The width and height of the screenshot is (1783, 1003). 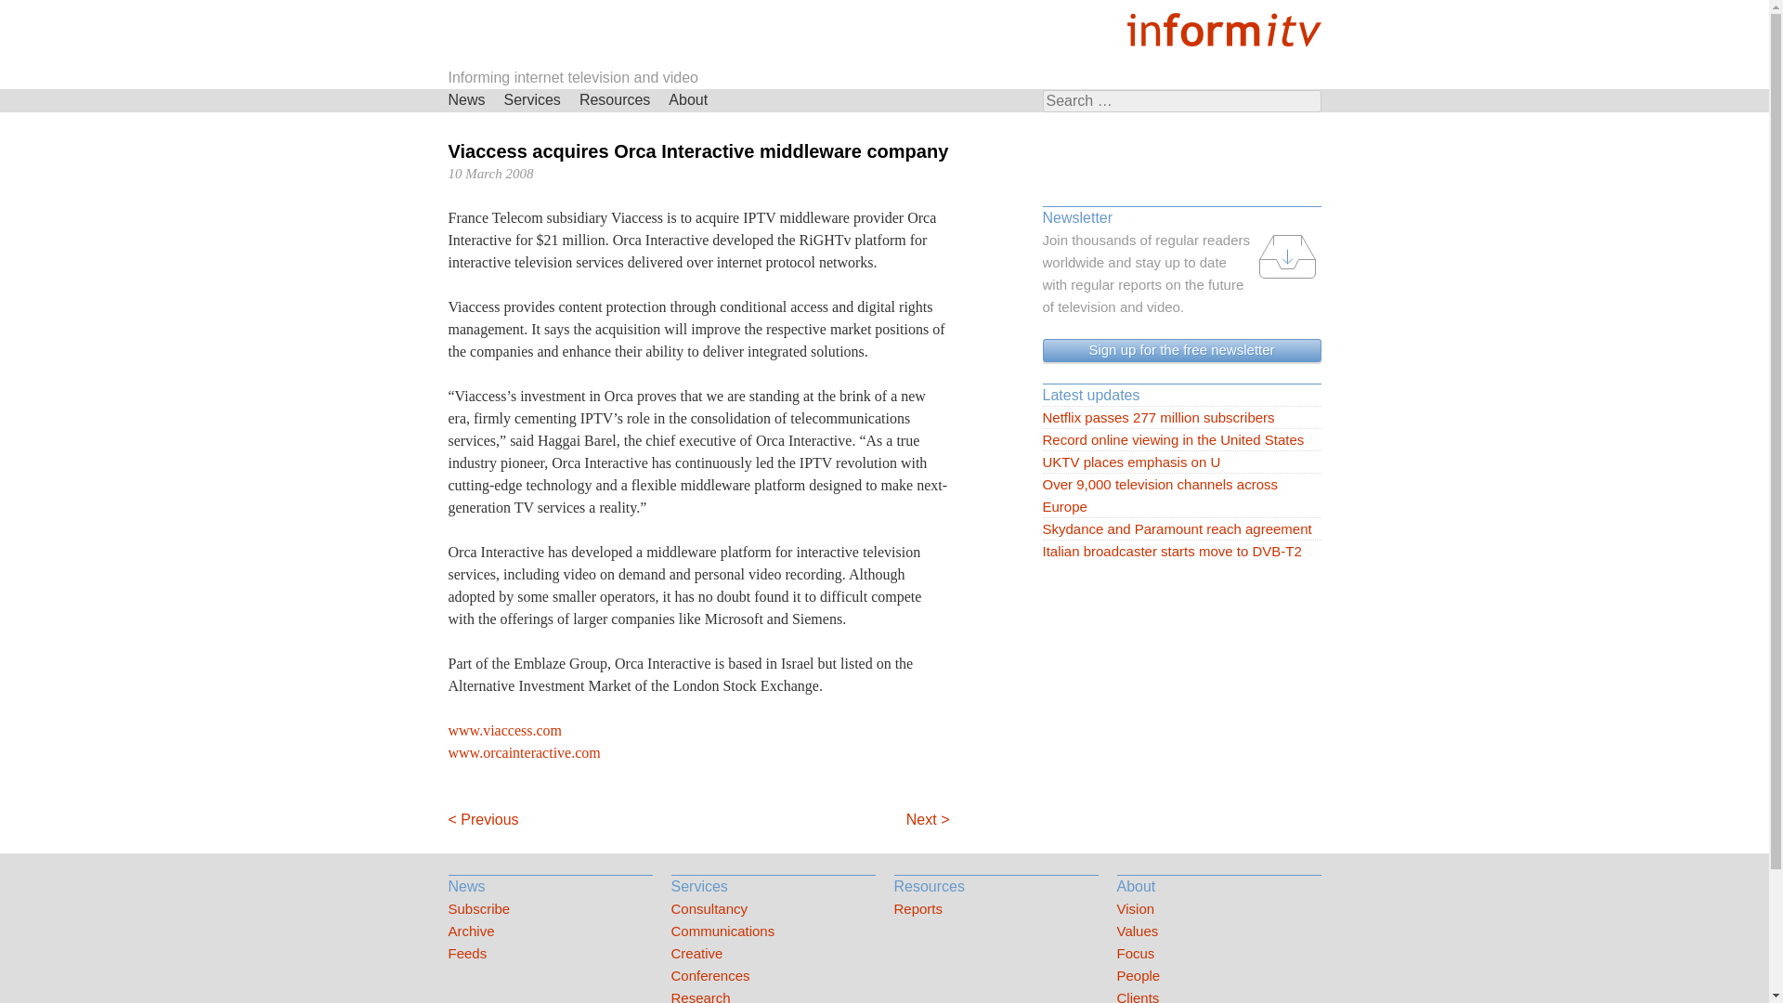 What do you see at coordinates (550, 931) in the screenshot?
I see `Archive` at bounding box center [550, 931].